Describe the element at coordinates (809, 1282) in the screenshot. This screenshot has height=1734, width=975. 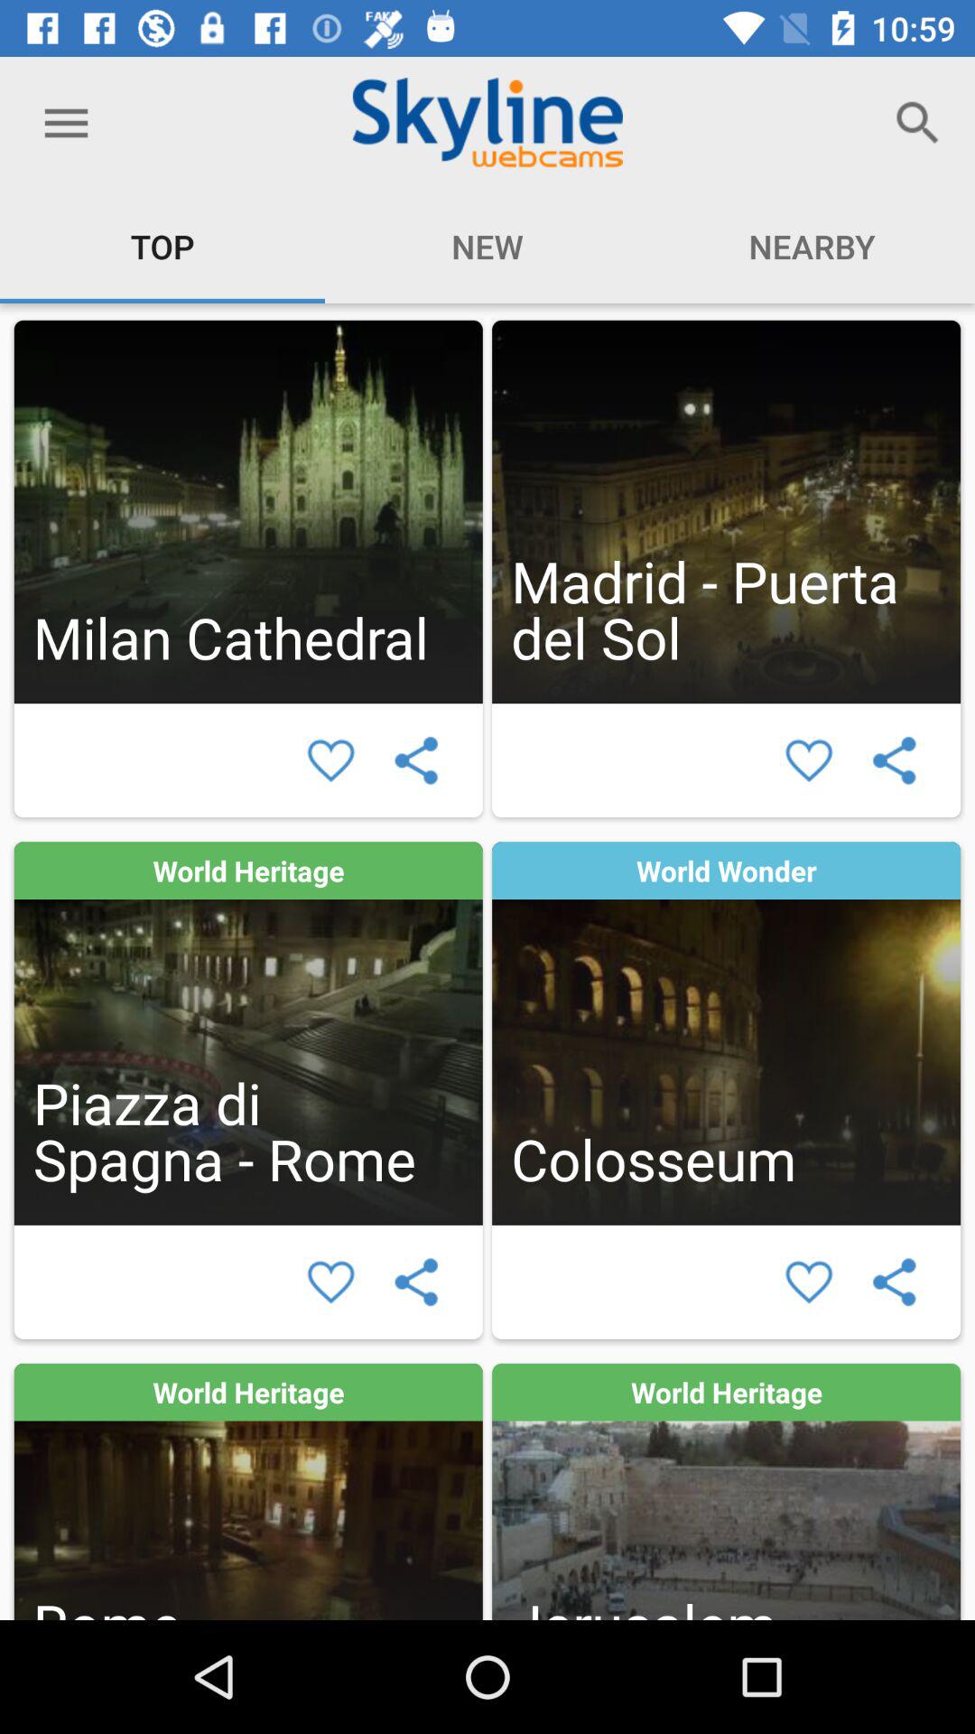
I see `add to favorites` at that location.